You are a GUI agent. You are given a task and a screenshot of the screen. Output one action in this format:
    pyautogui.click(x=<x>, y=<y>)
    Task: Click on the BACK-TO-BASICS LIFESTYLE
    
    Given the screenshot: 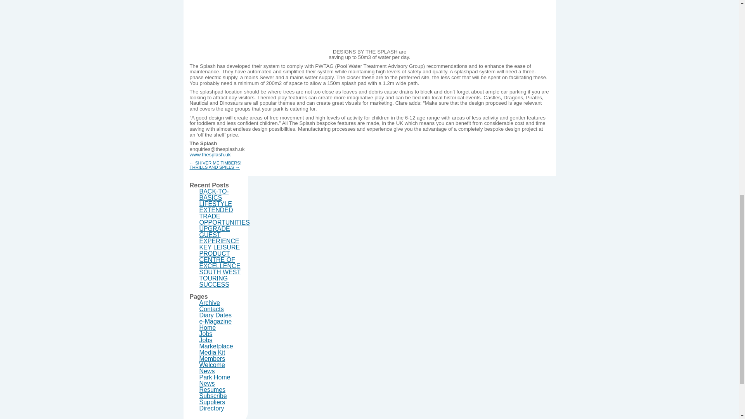 What is the action you would take?
    pyautogui.click(x=216, y=194)
    